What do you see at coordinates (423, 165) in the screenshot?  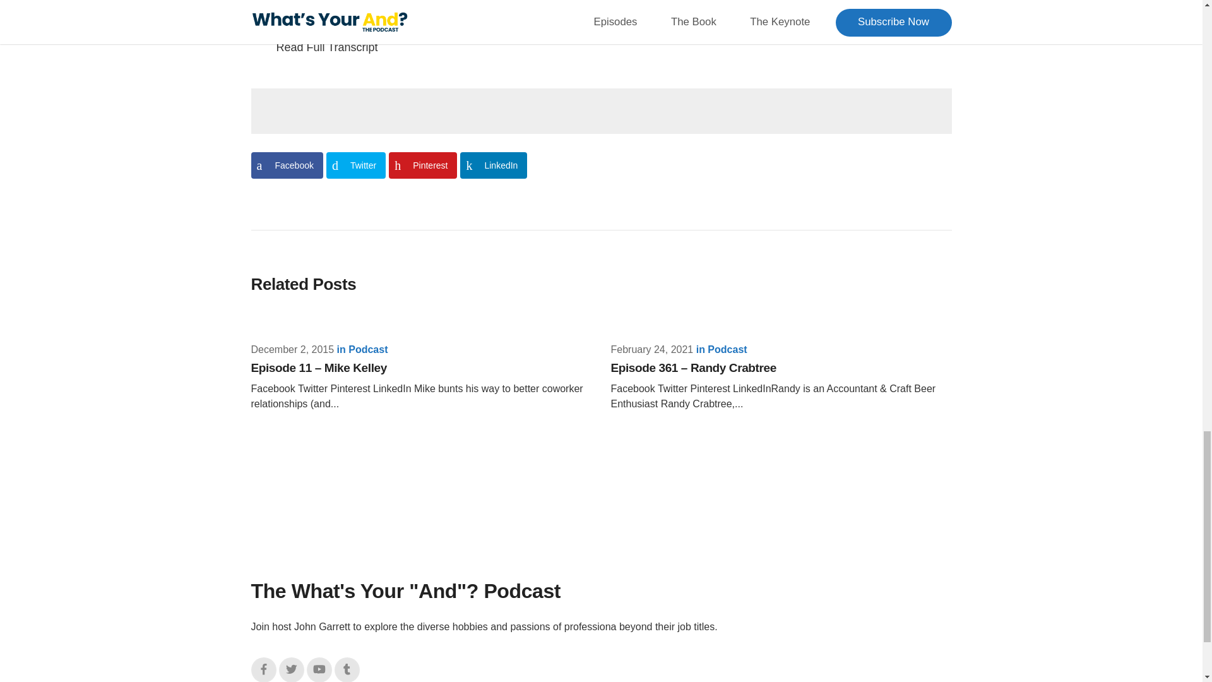 I see `Share on Pinterest` at bounding box center [423, 165].